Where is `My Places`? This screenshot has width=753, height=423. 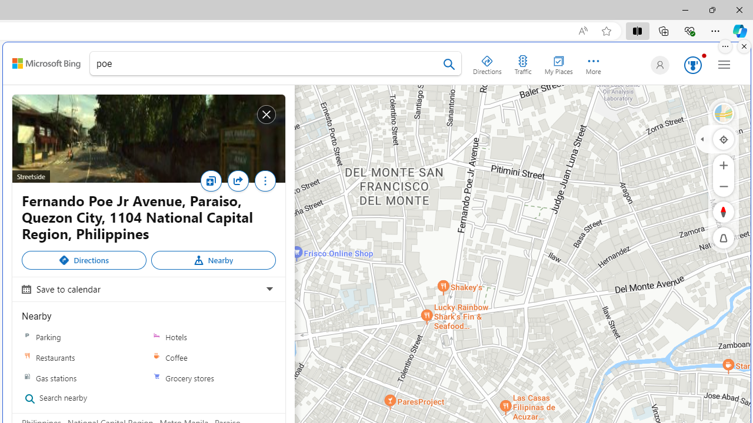 My Places is located at coordinates (558, 62).